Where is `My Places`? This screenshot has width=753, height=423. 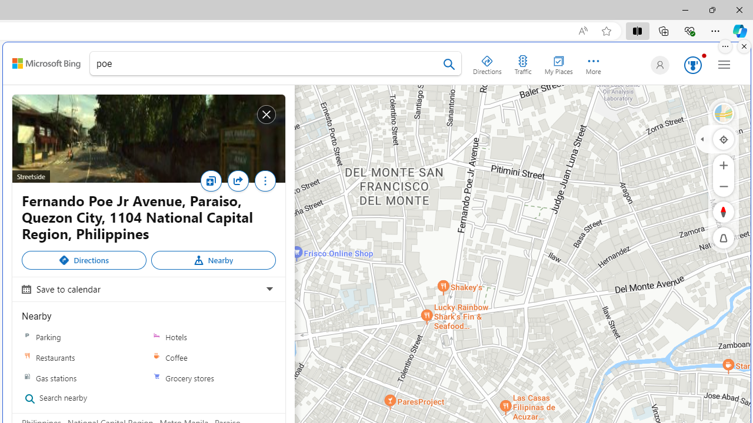 My Places is located at coordinates (558, 62).